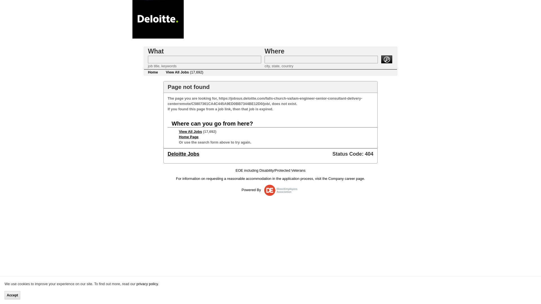 Image resolution: width=541 pixels, height=304 pixels. What do you see at coordinates (189, 137) in the screenshot?
I see `Home Page` at bounding box center [189, 137].